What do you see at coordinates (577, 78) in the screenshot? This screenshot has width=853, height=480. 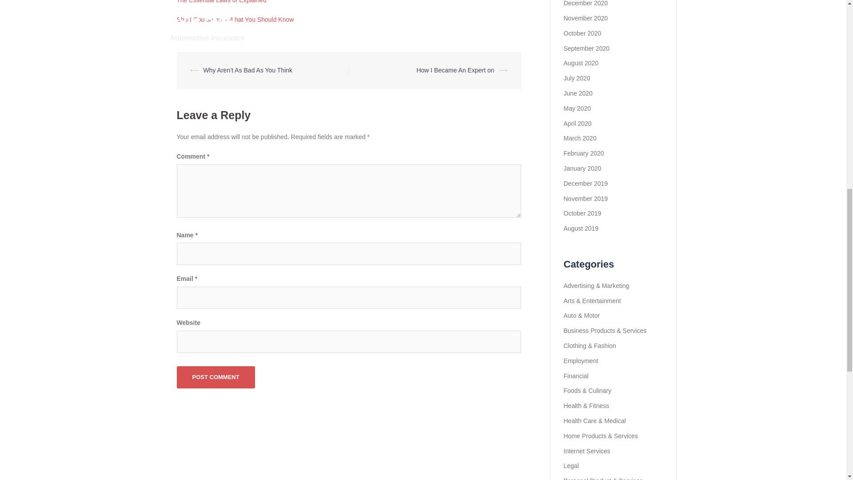 I see `July 2020` at bounding box center [577, 78].